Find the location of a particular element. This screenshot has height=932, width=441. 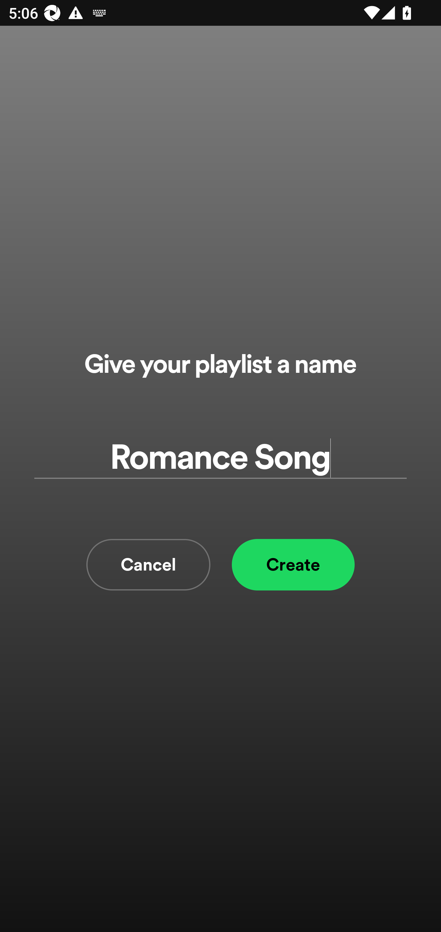

Cancel is located at coordinates (148, 565).